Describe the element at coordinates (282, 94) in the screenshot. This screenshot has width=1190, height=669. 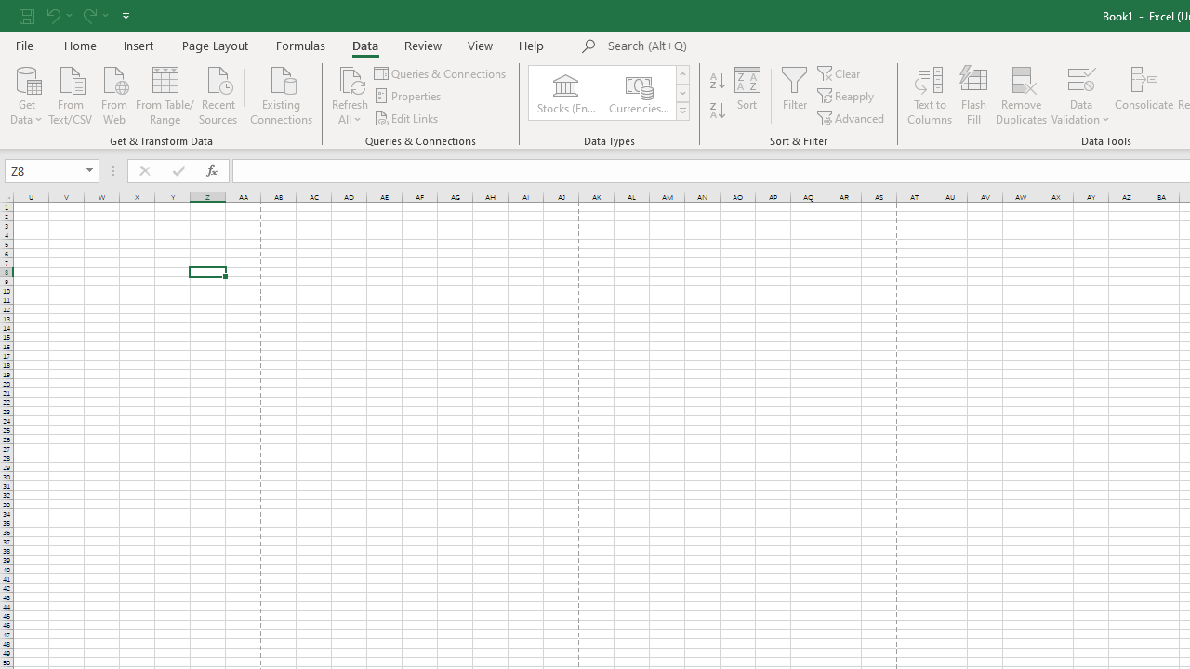
I see `Existing Connections` at that location.